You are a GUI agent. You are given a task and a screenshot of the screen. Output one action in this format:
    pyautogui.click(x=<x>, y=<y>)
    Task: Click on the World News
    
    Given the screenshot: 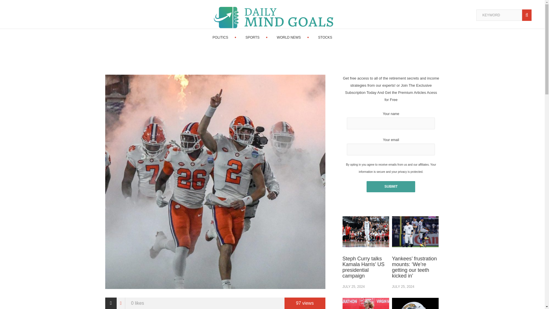 What is the action you would take?
    pyautogui.click(x=289, y=37)
    